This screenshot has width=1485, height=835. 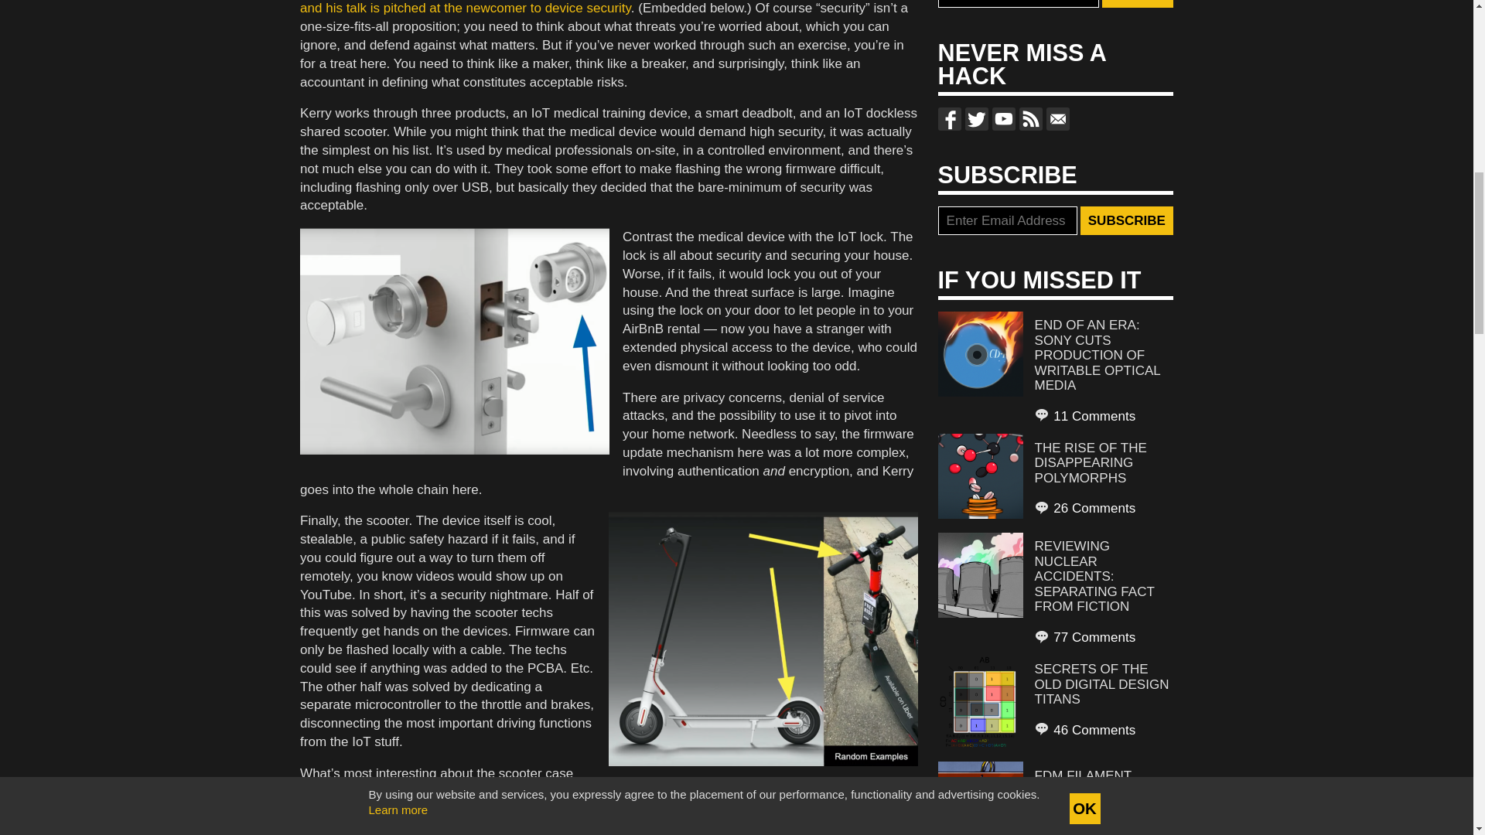 What do you see at coordinates (1126, 220) in the screenshot?
I see `Subscribe` at bounding box center [1126, 220].